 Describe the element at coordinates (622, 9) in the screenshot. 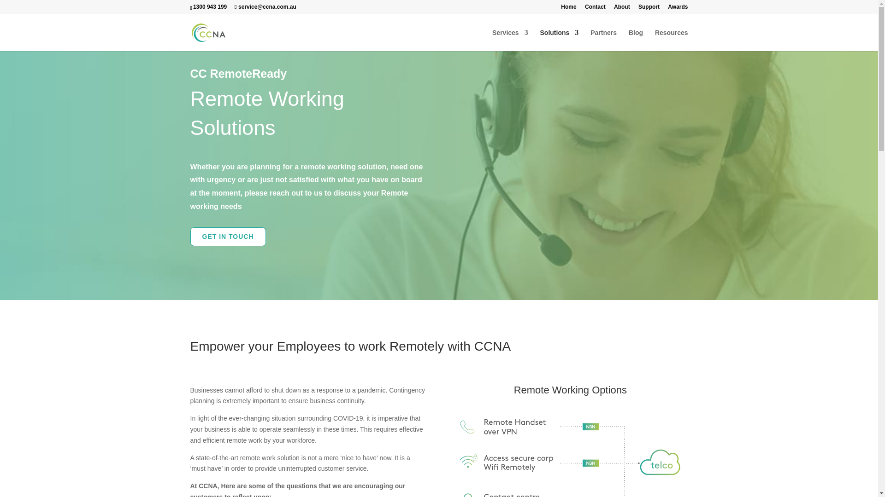

I see `About` at that location.